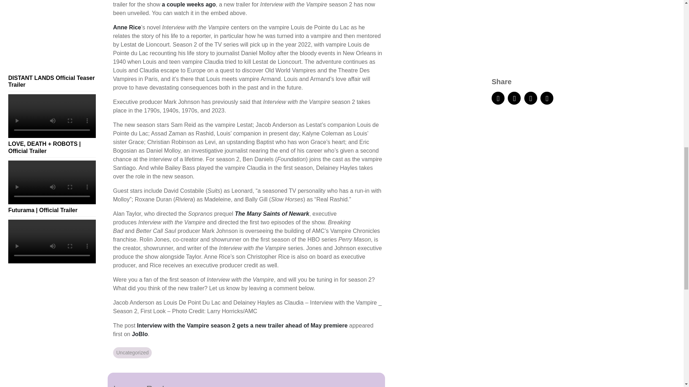 This screenshot has height=387, width=689. What do you see at coordinates (127, 27) in the screenshot?
I see `Anne Rice` at bounding box center [127, 27].